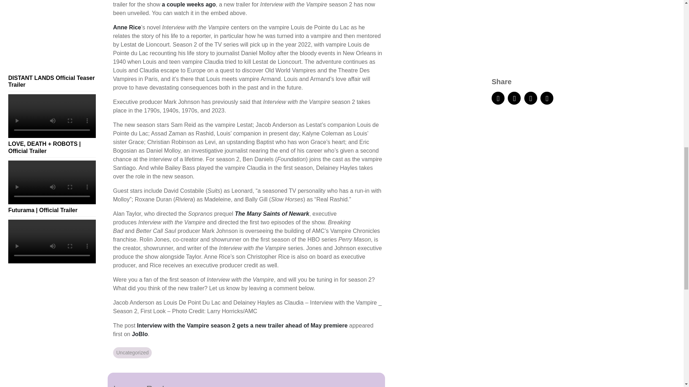 This screenshot has height=387, width=689. What do you see at coordinates (127, 27) in the screenshot?
I see `Anne Rice` at bounding box center [127, 27].